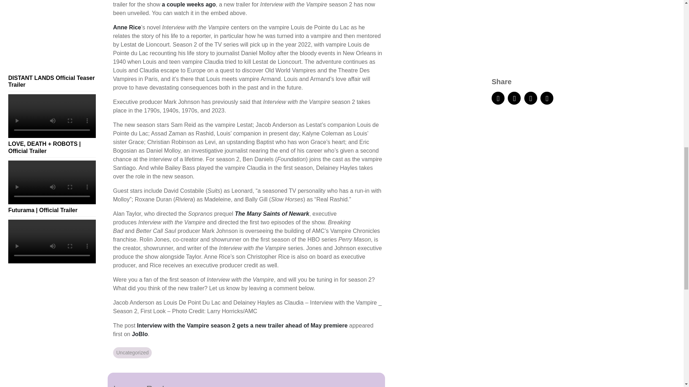 This screenshot has height=387, width=689. What do you see at coordinates (127, 27) in the screenshot?
I see `Anne Rice` at bounding box center [127, 27].